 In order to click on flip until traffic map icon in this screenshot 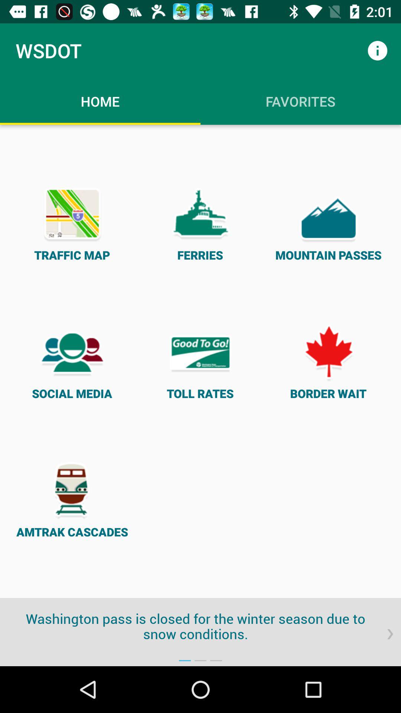, I will do `click(72, 223)`.